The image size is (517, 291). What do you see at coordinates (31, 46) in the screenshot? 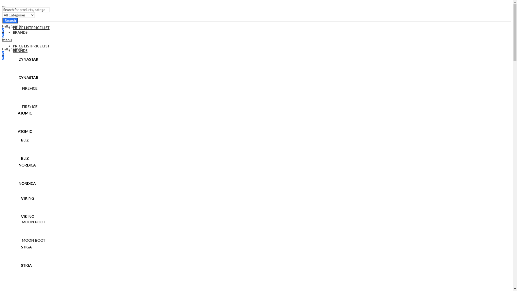
I see `PRICE LISTPRICE LIST` at bounding box center [31, 46].